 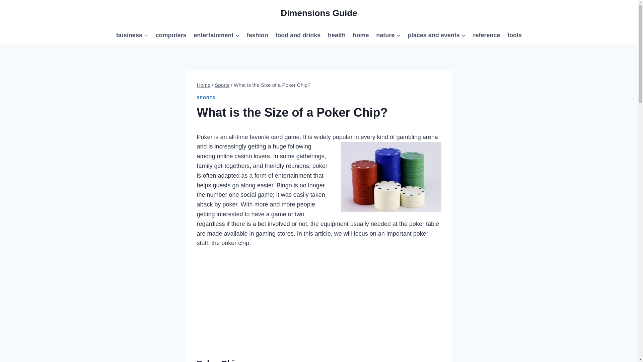 What do you see at coordinates (336, 35) in the screenshot?
I see `health` at bounding box center [336, 35].